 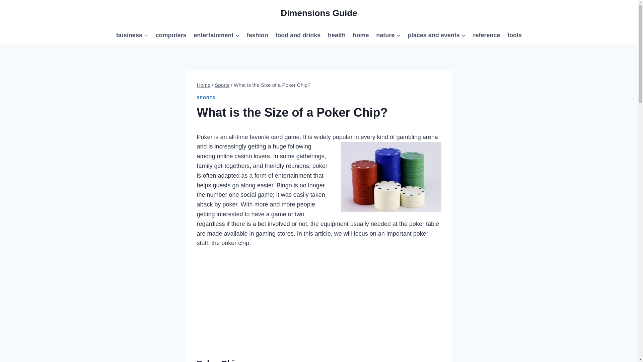 What do you see at coordinates (336, 35) in the screenshot?
I see `health` at bounding box center [336, 35].